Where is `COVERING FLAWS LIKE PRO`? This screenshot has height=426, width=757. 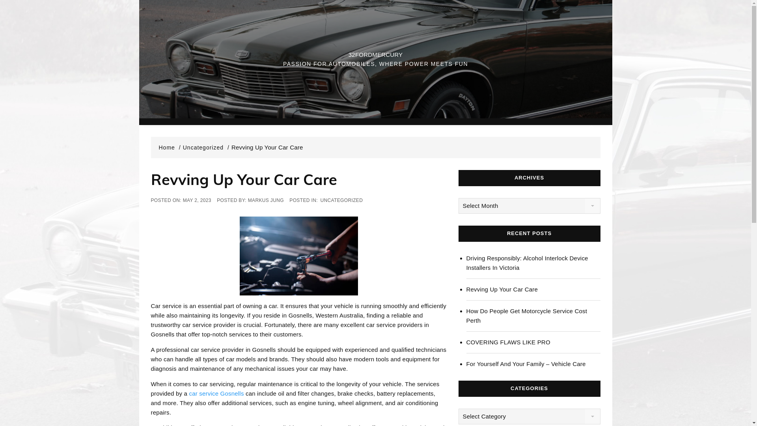
COVERING FLAWS LIKE PRO is located at coordinates (533, 342).